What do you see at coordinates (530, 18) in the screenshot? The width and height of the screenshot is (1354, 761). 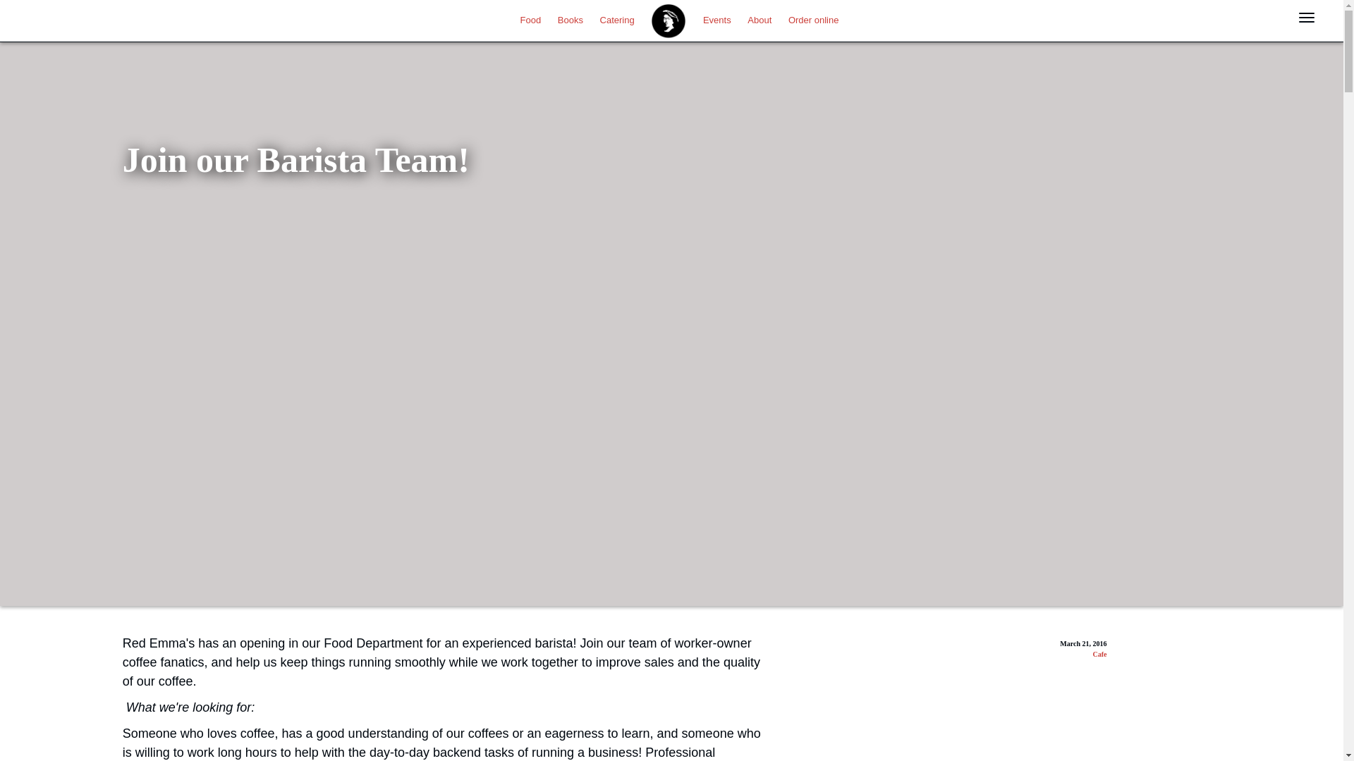 I see `Food` at bounding box center [530, 18].